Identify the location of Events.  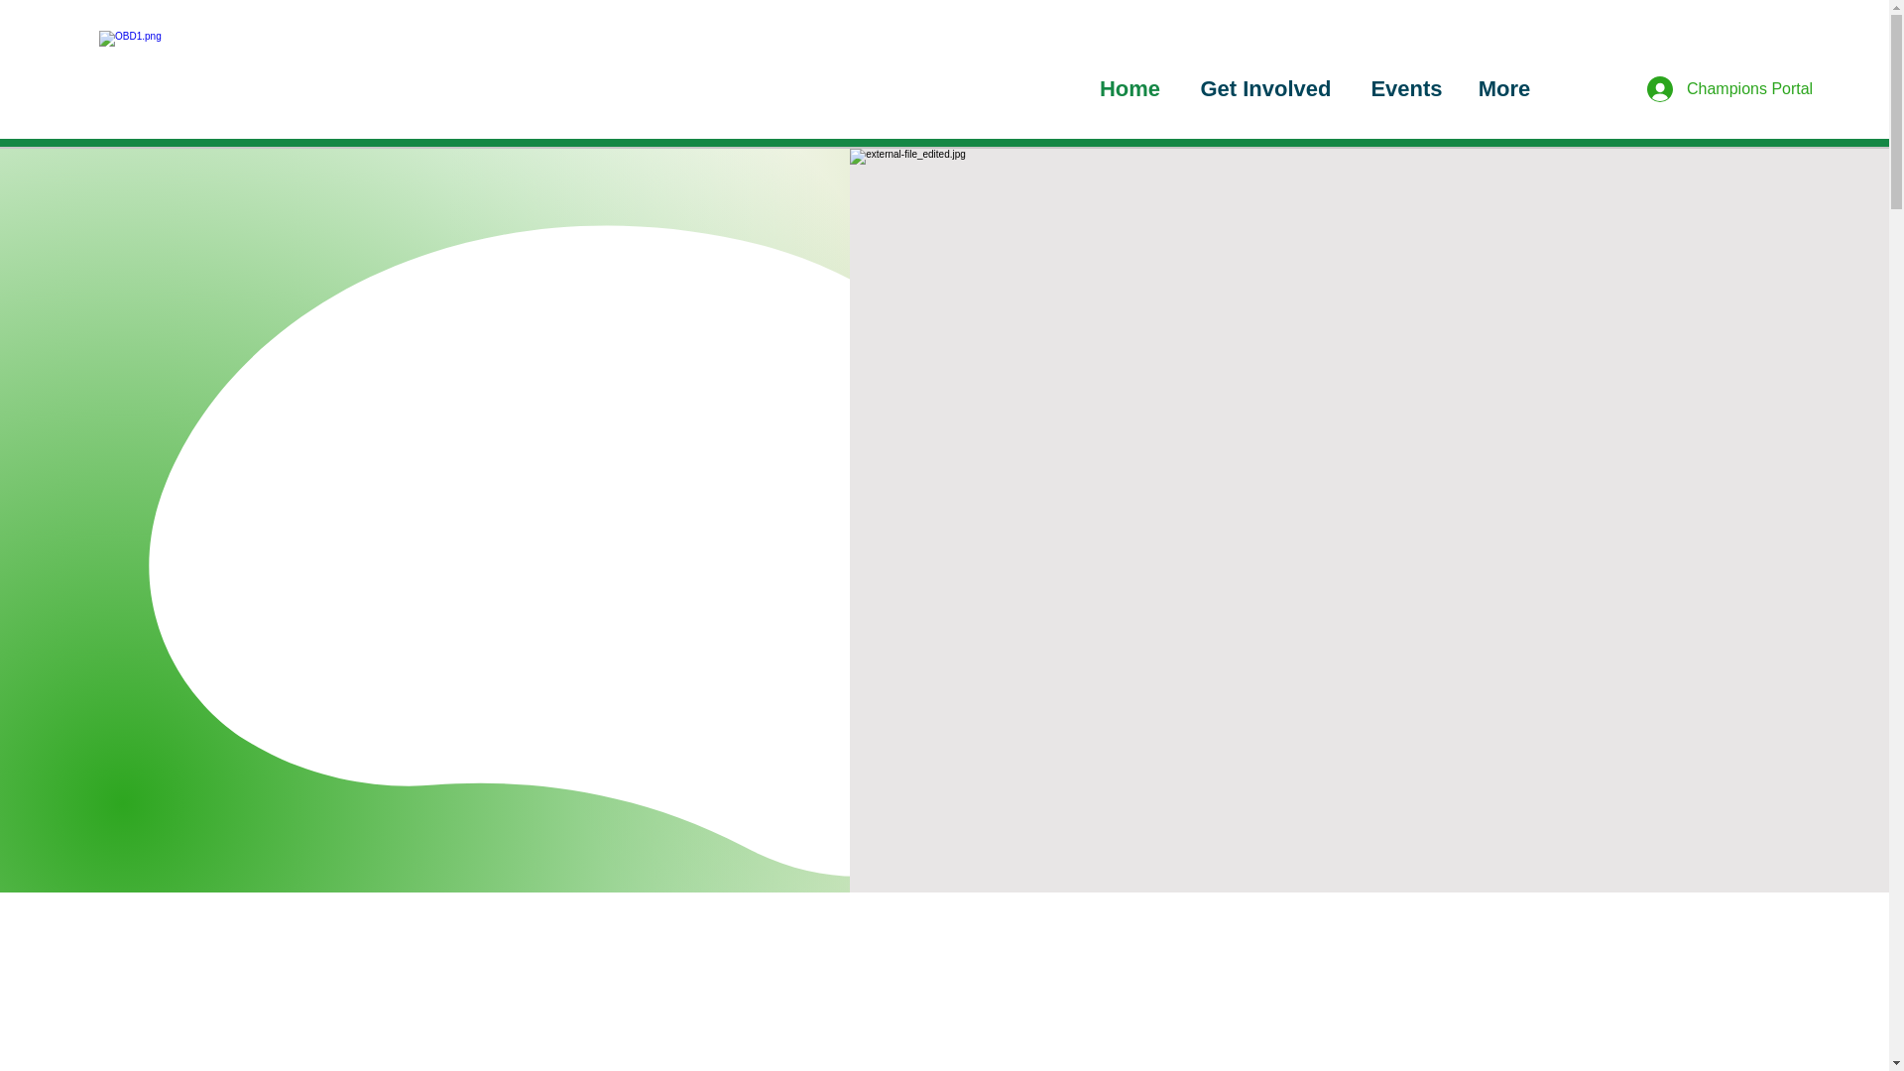
(1406, 88).